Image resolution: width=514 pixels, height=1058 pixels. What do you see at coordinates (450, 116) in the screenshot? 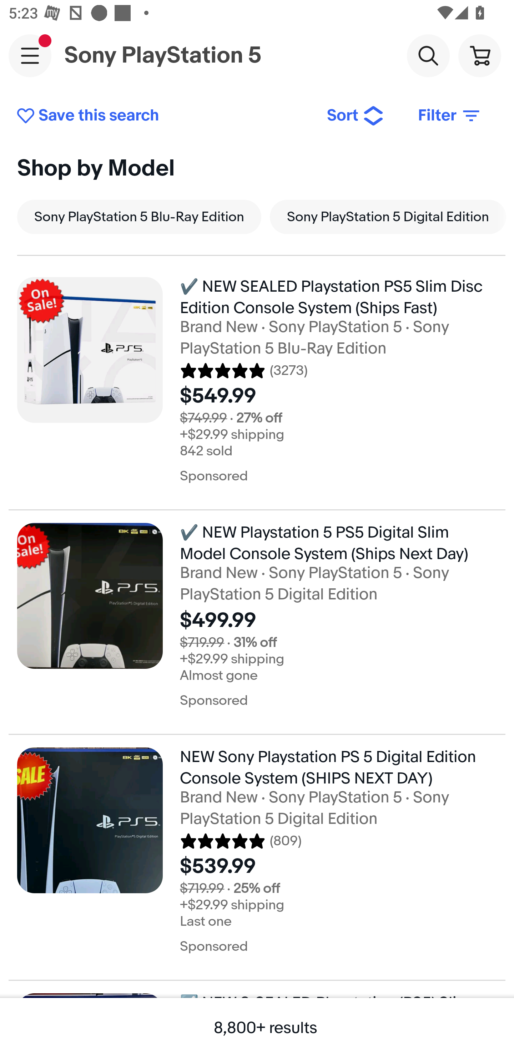
I see `Filter` at bounding box center [450, 116].